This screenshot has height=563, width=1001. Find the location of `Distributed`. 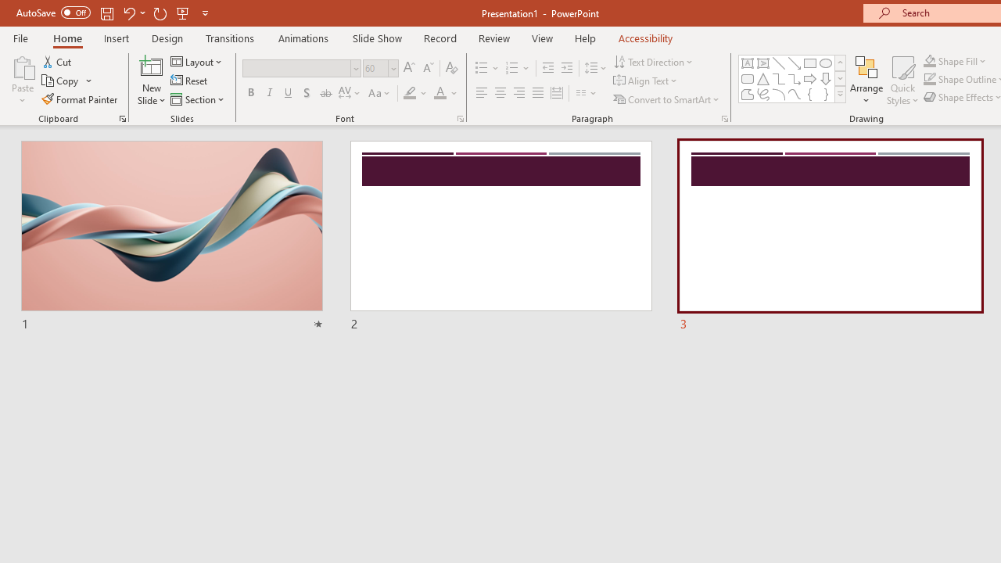

Distributed is located at coordinates (557, 94).